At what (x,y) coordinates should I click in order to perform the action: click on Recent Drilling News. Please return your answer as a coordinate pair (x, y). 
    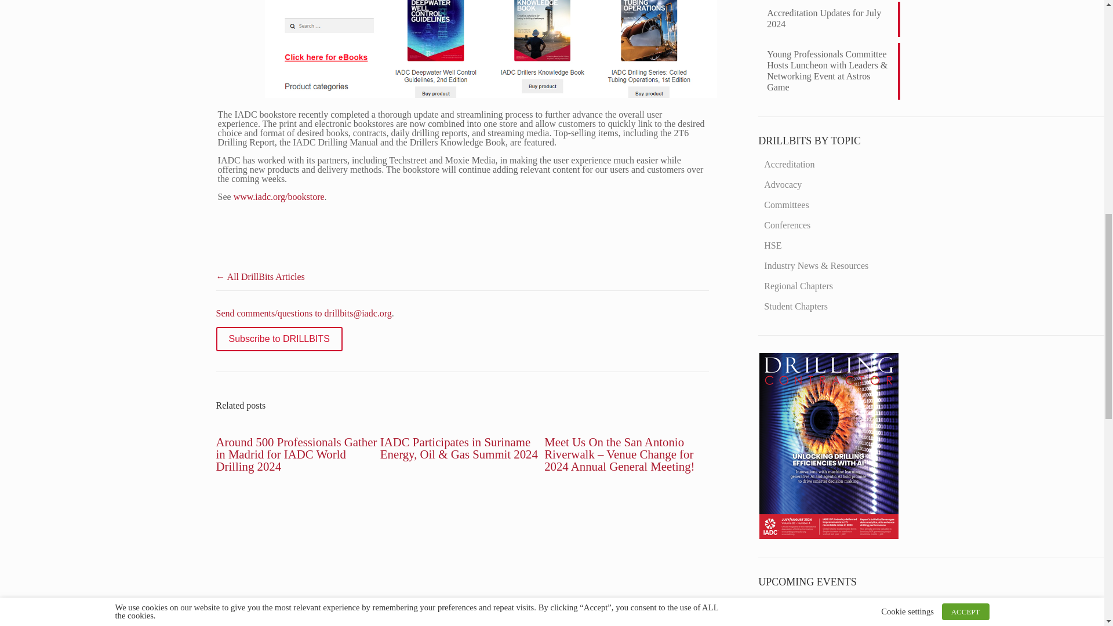
    Looking at the image, I should click on (828, 536).